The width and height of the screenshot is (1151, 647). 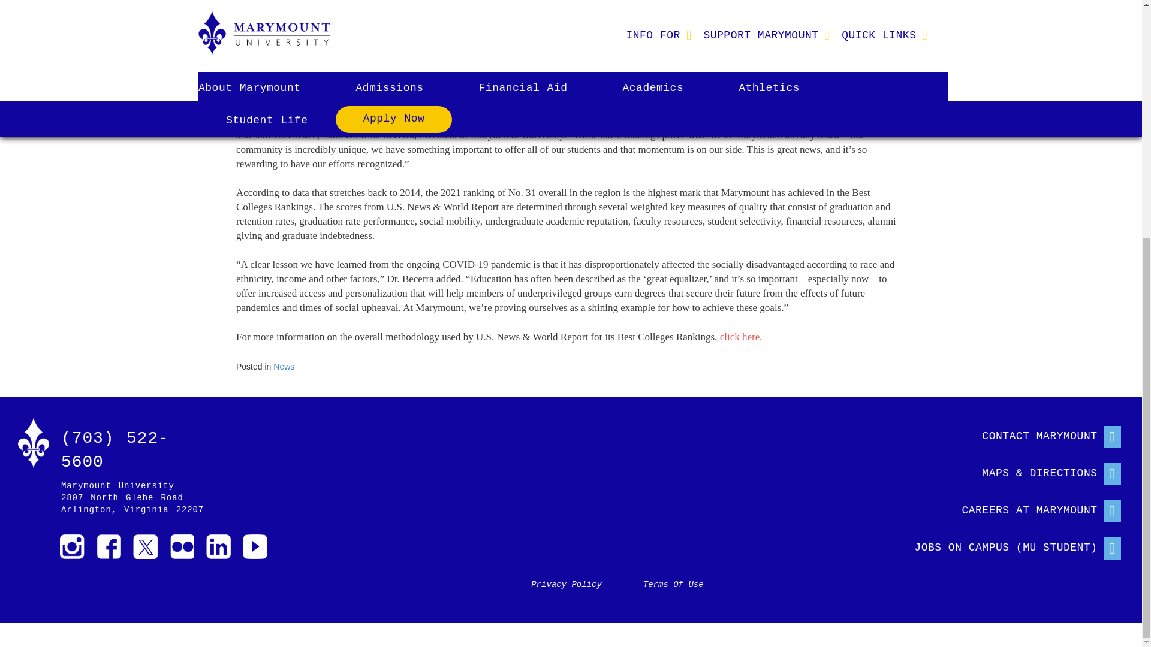 What do you see at coordinates (1005, 508) in the screenshot?
I see `Careers at MU` at bounding box center [1005, 508].